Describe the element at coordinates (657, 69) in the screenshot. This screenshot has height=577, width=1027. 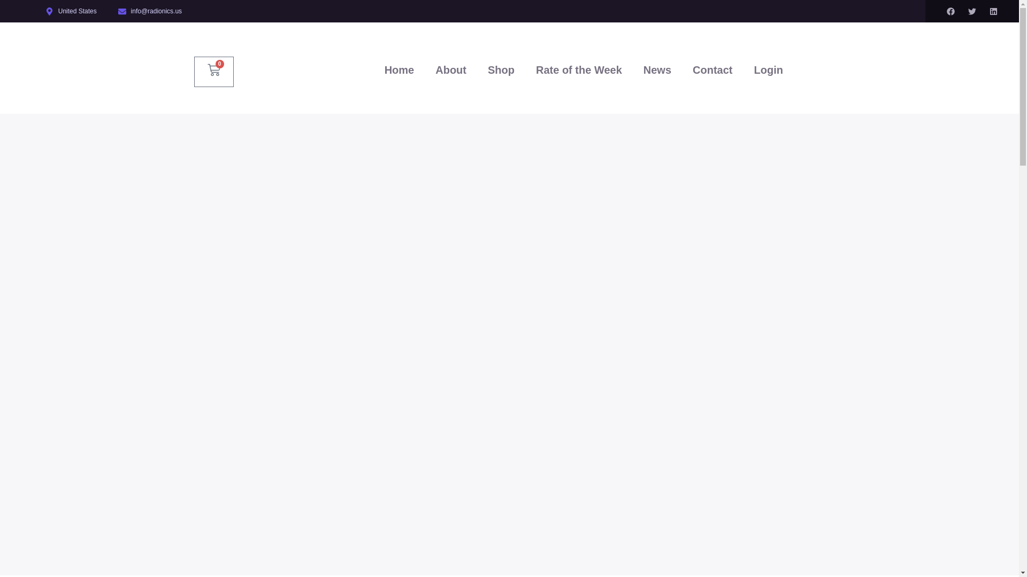
I see `News` at that location.